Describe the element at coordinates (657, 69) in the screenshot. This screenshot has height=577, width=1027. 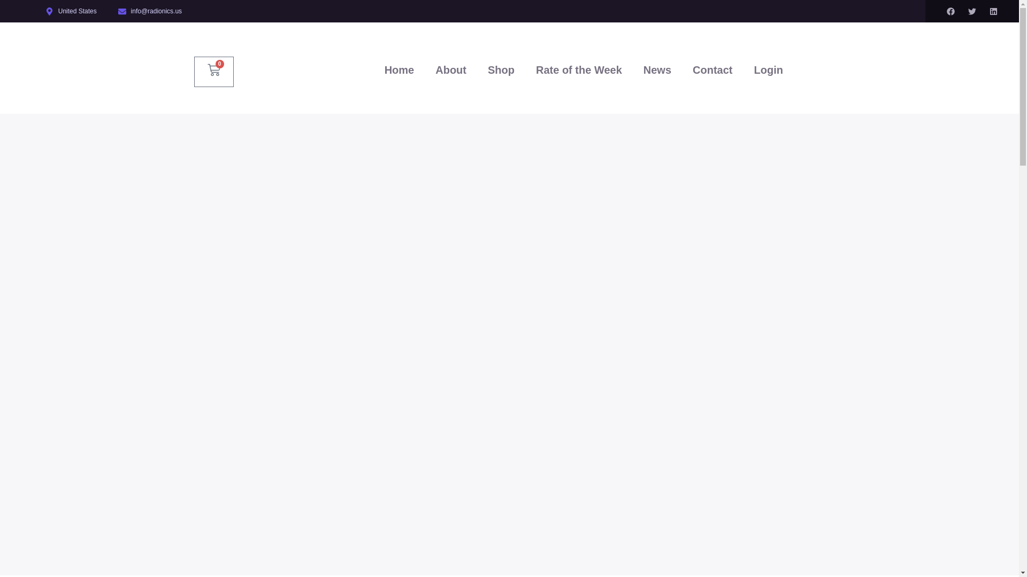
I see `News` at that location.